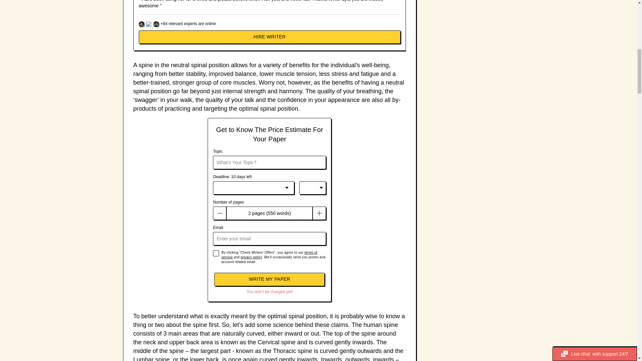  What do you see at coordinates (269, 255) in the screenshot?
I see `terms of service` at bounding box center [269, 255].